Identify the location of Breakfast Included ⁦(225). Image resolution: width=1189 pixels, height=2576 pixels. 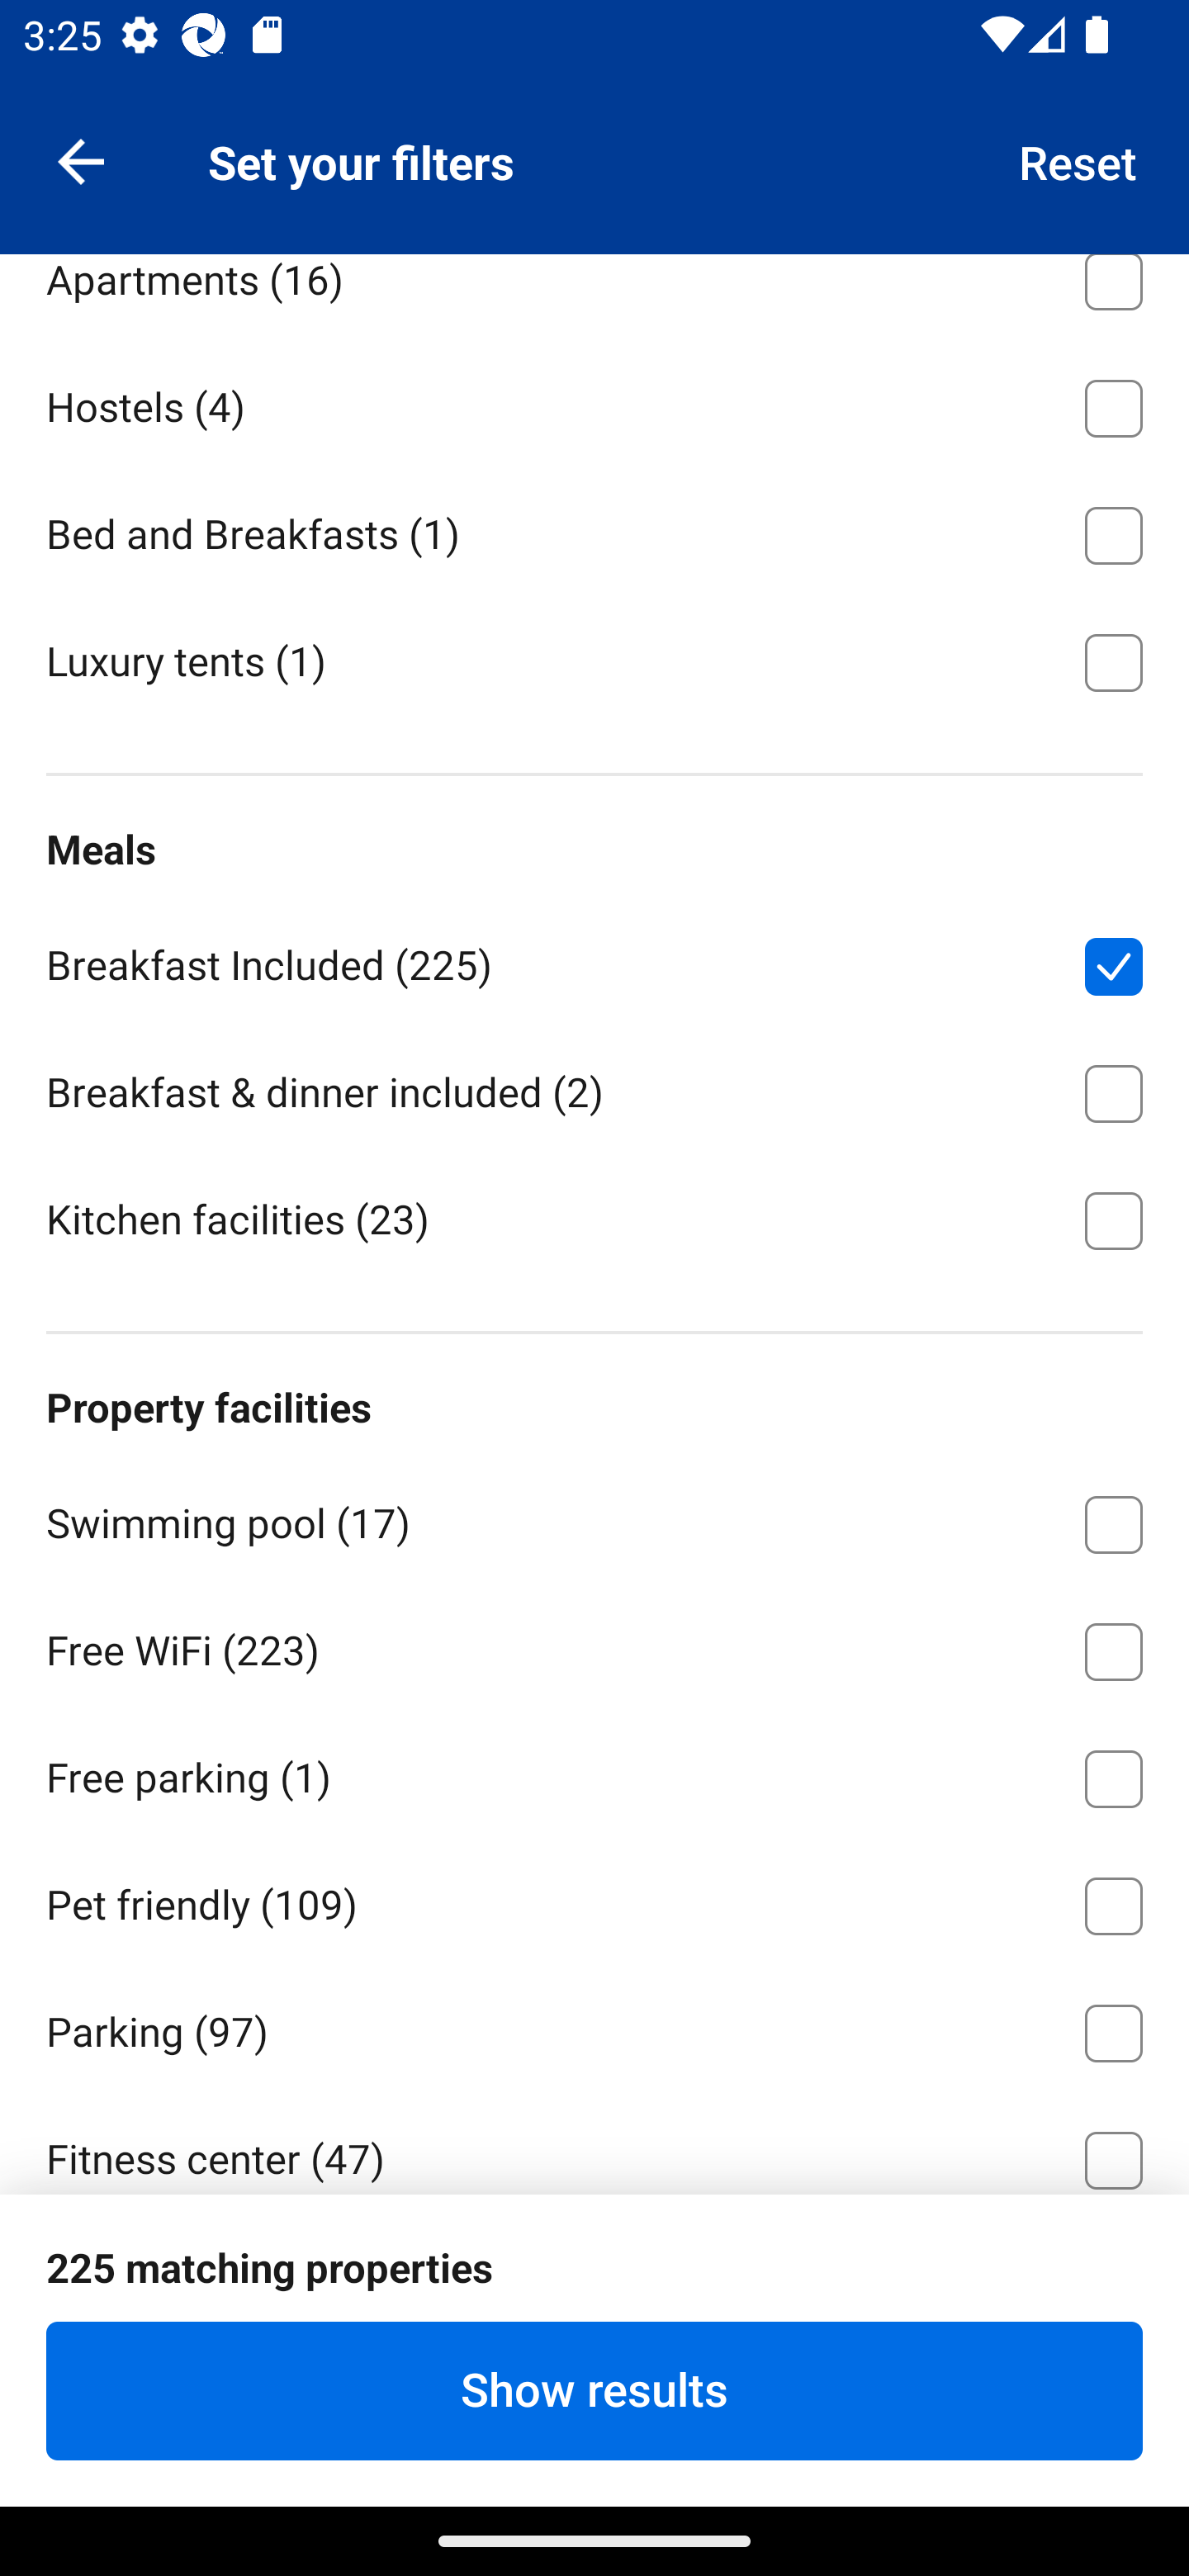
(594, 960).